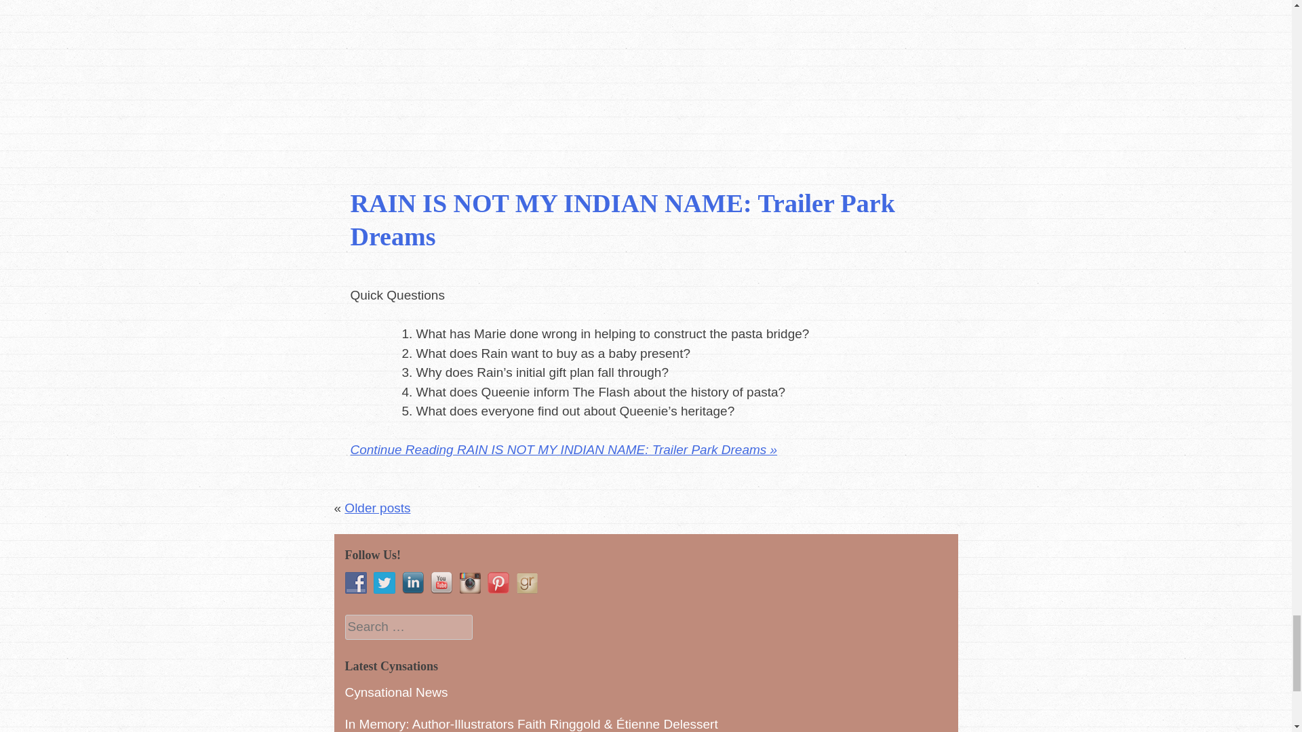 This screenshot has width=1302, height=732. What do you see at coordinates (441, 582) in the screenshot?
I see `Follow Us on YouTube` at bounding box center [441, 582].